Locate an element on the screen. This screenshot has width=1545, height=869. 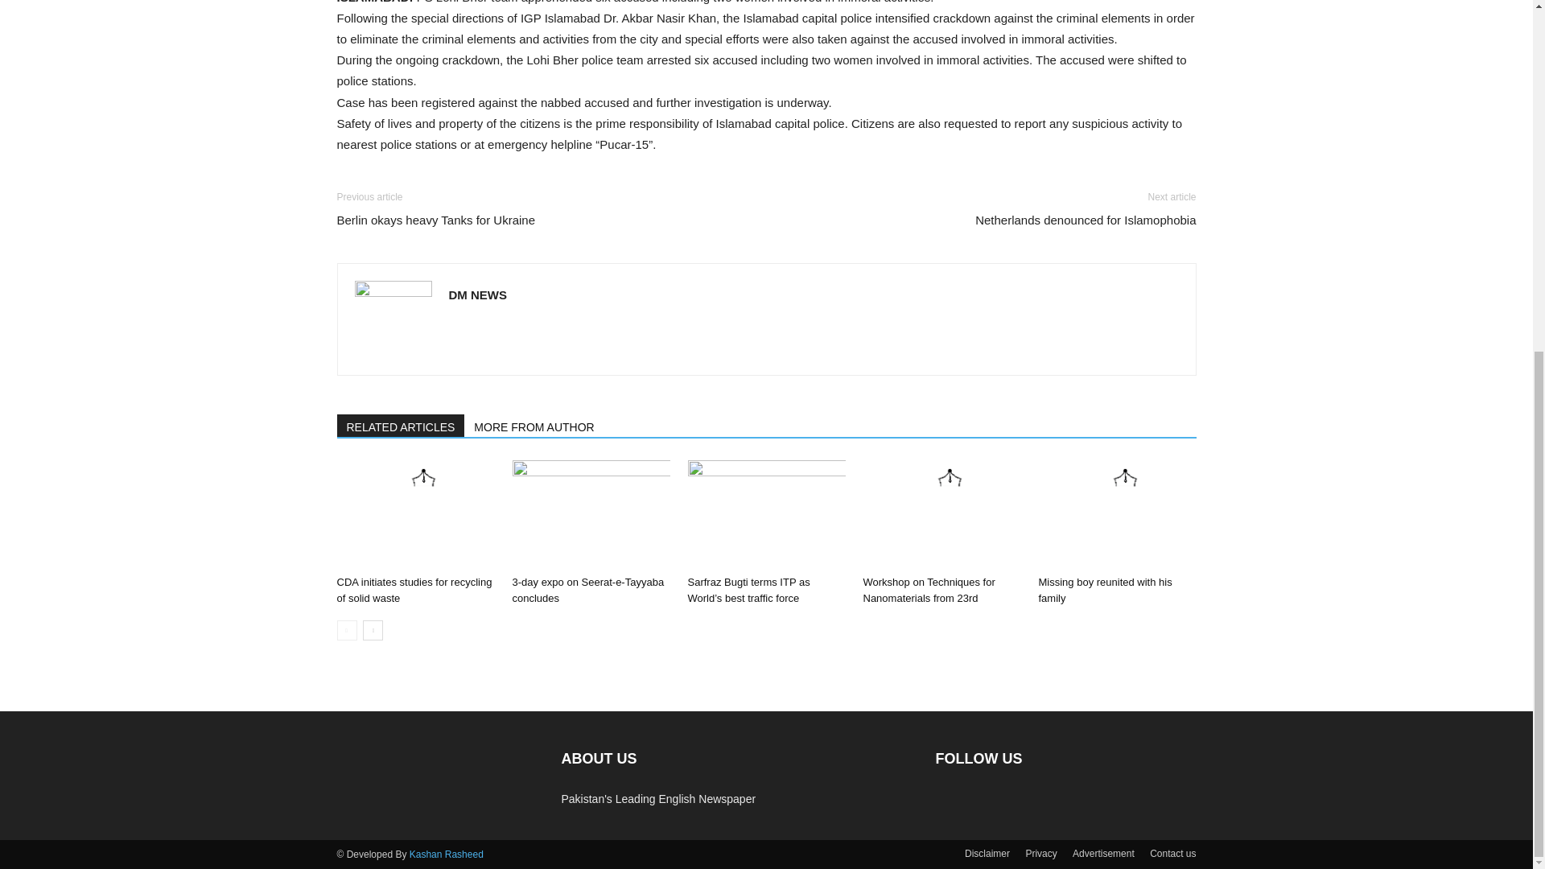
Missing boy reunited with his family is located at coordinates (1117, 515).